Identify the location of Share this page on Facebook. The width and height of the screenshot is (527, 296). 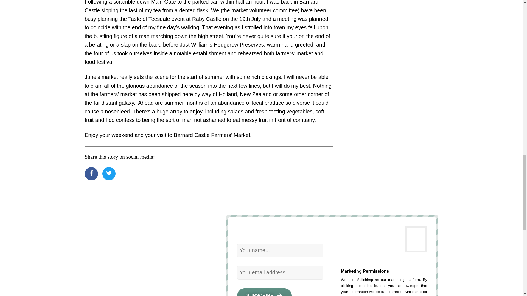
(91, 174).